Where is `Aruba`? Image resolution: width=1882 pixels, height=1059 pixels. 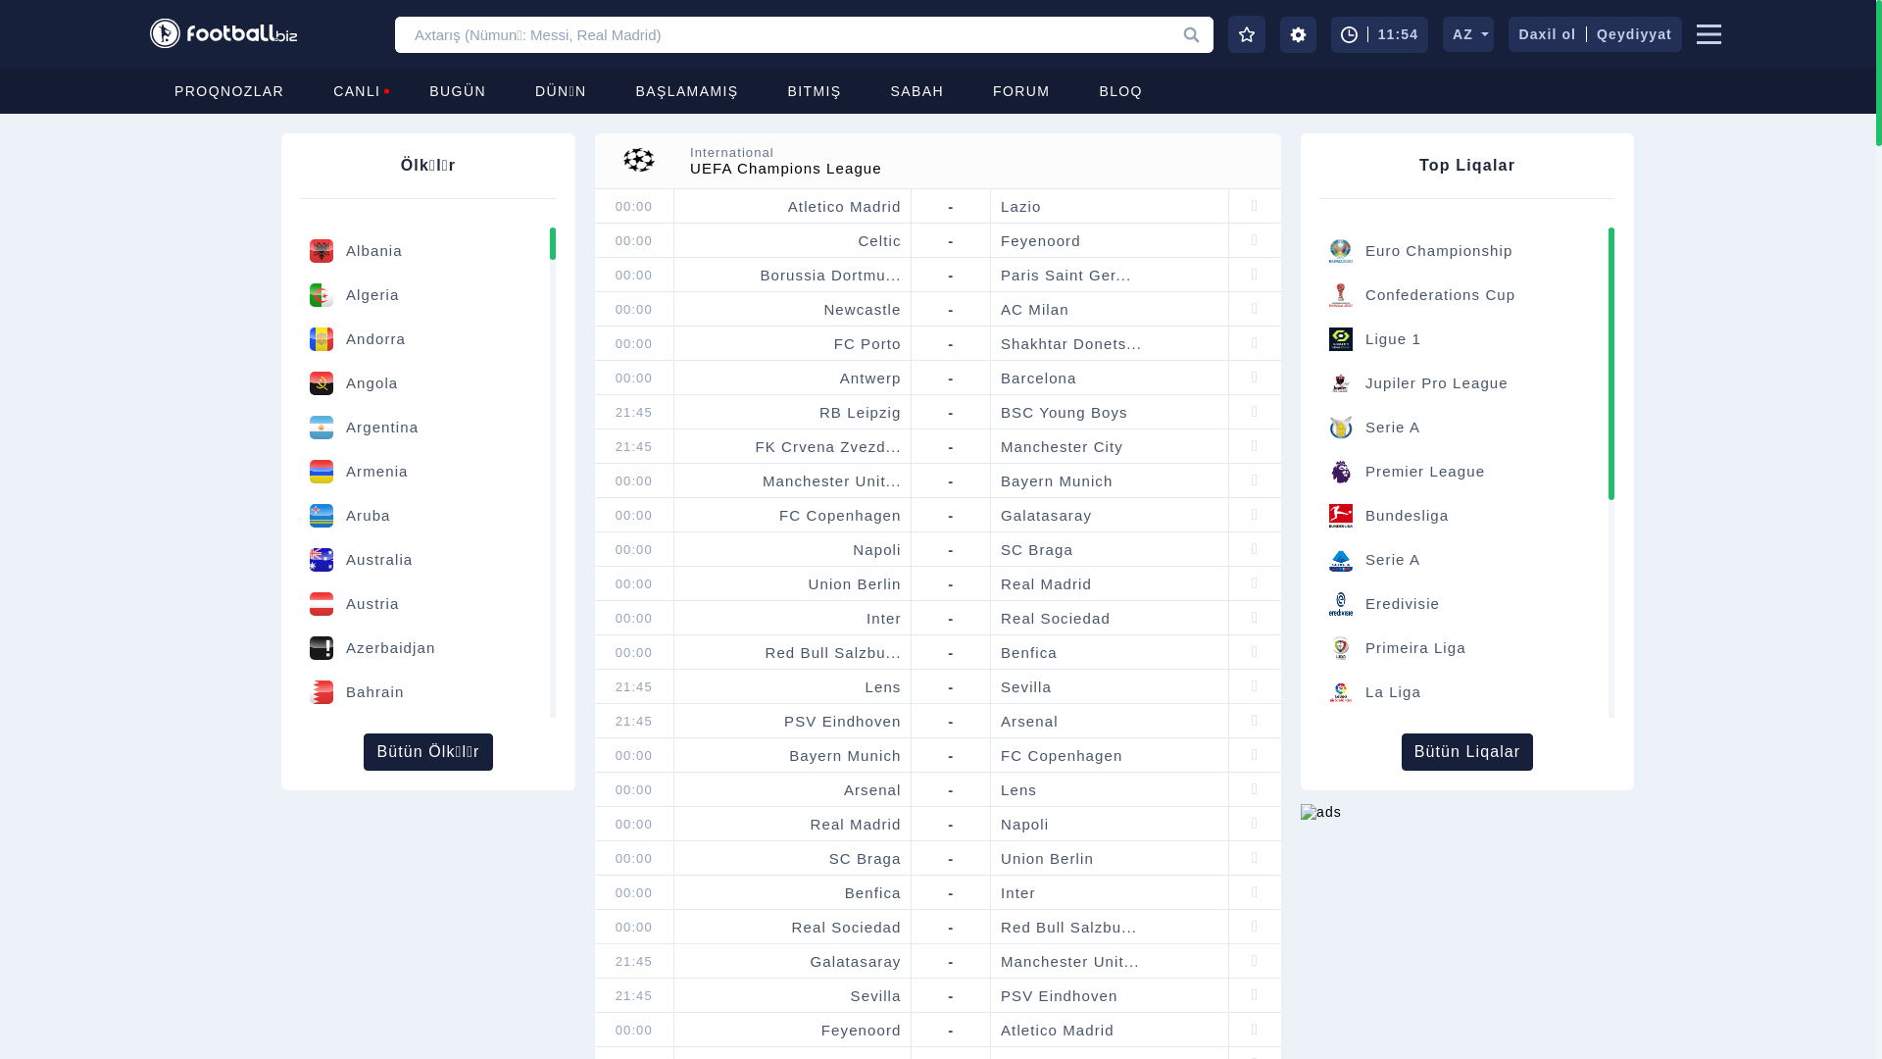
Aruba is located at coordinates (425, 516).